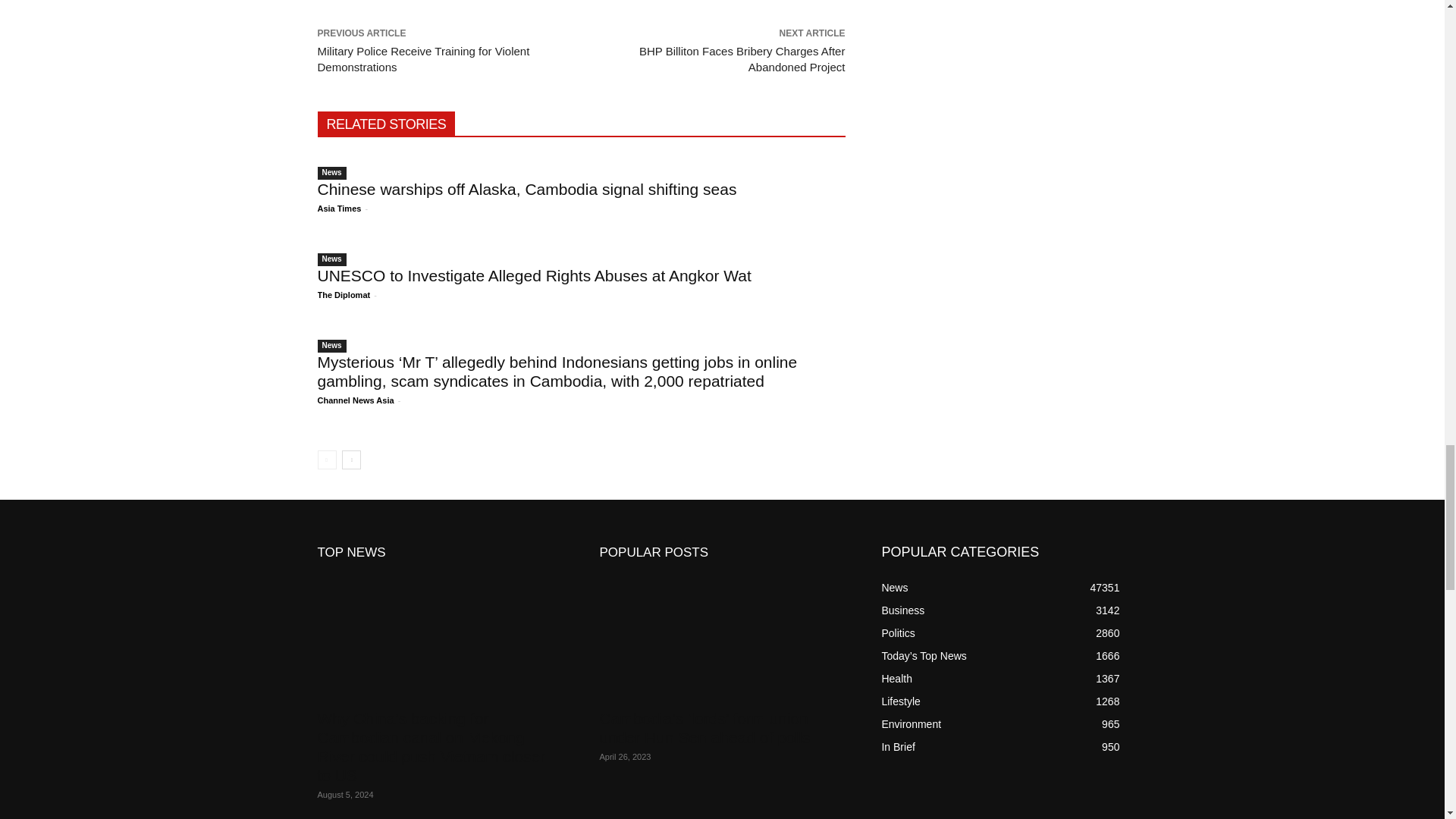 The width and height of the screenshot is (1456, 819). I want to click on Military Police Receive Training for Violent Demonstrations, so click(423, 59).